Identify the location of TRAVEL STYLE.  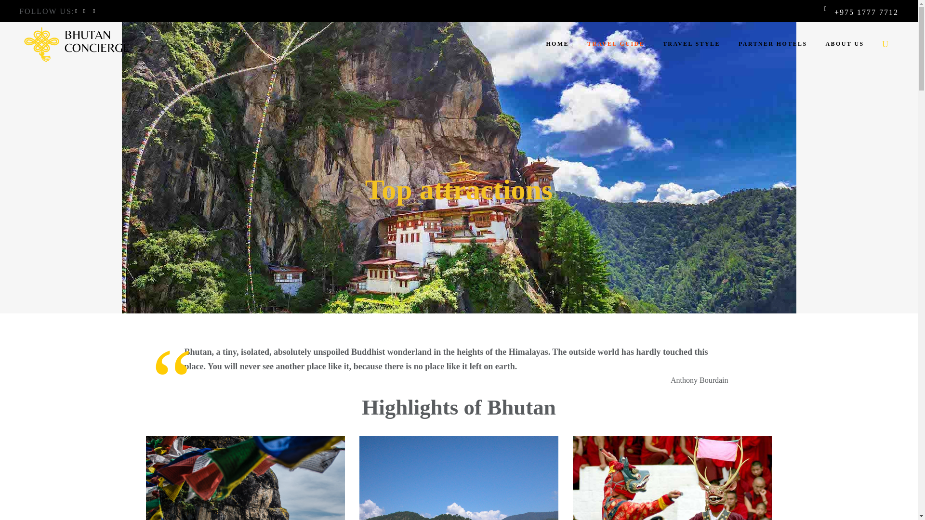
(692, 44).